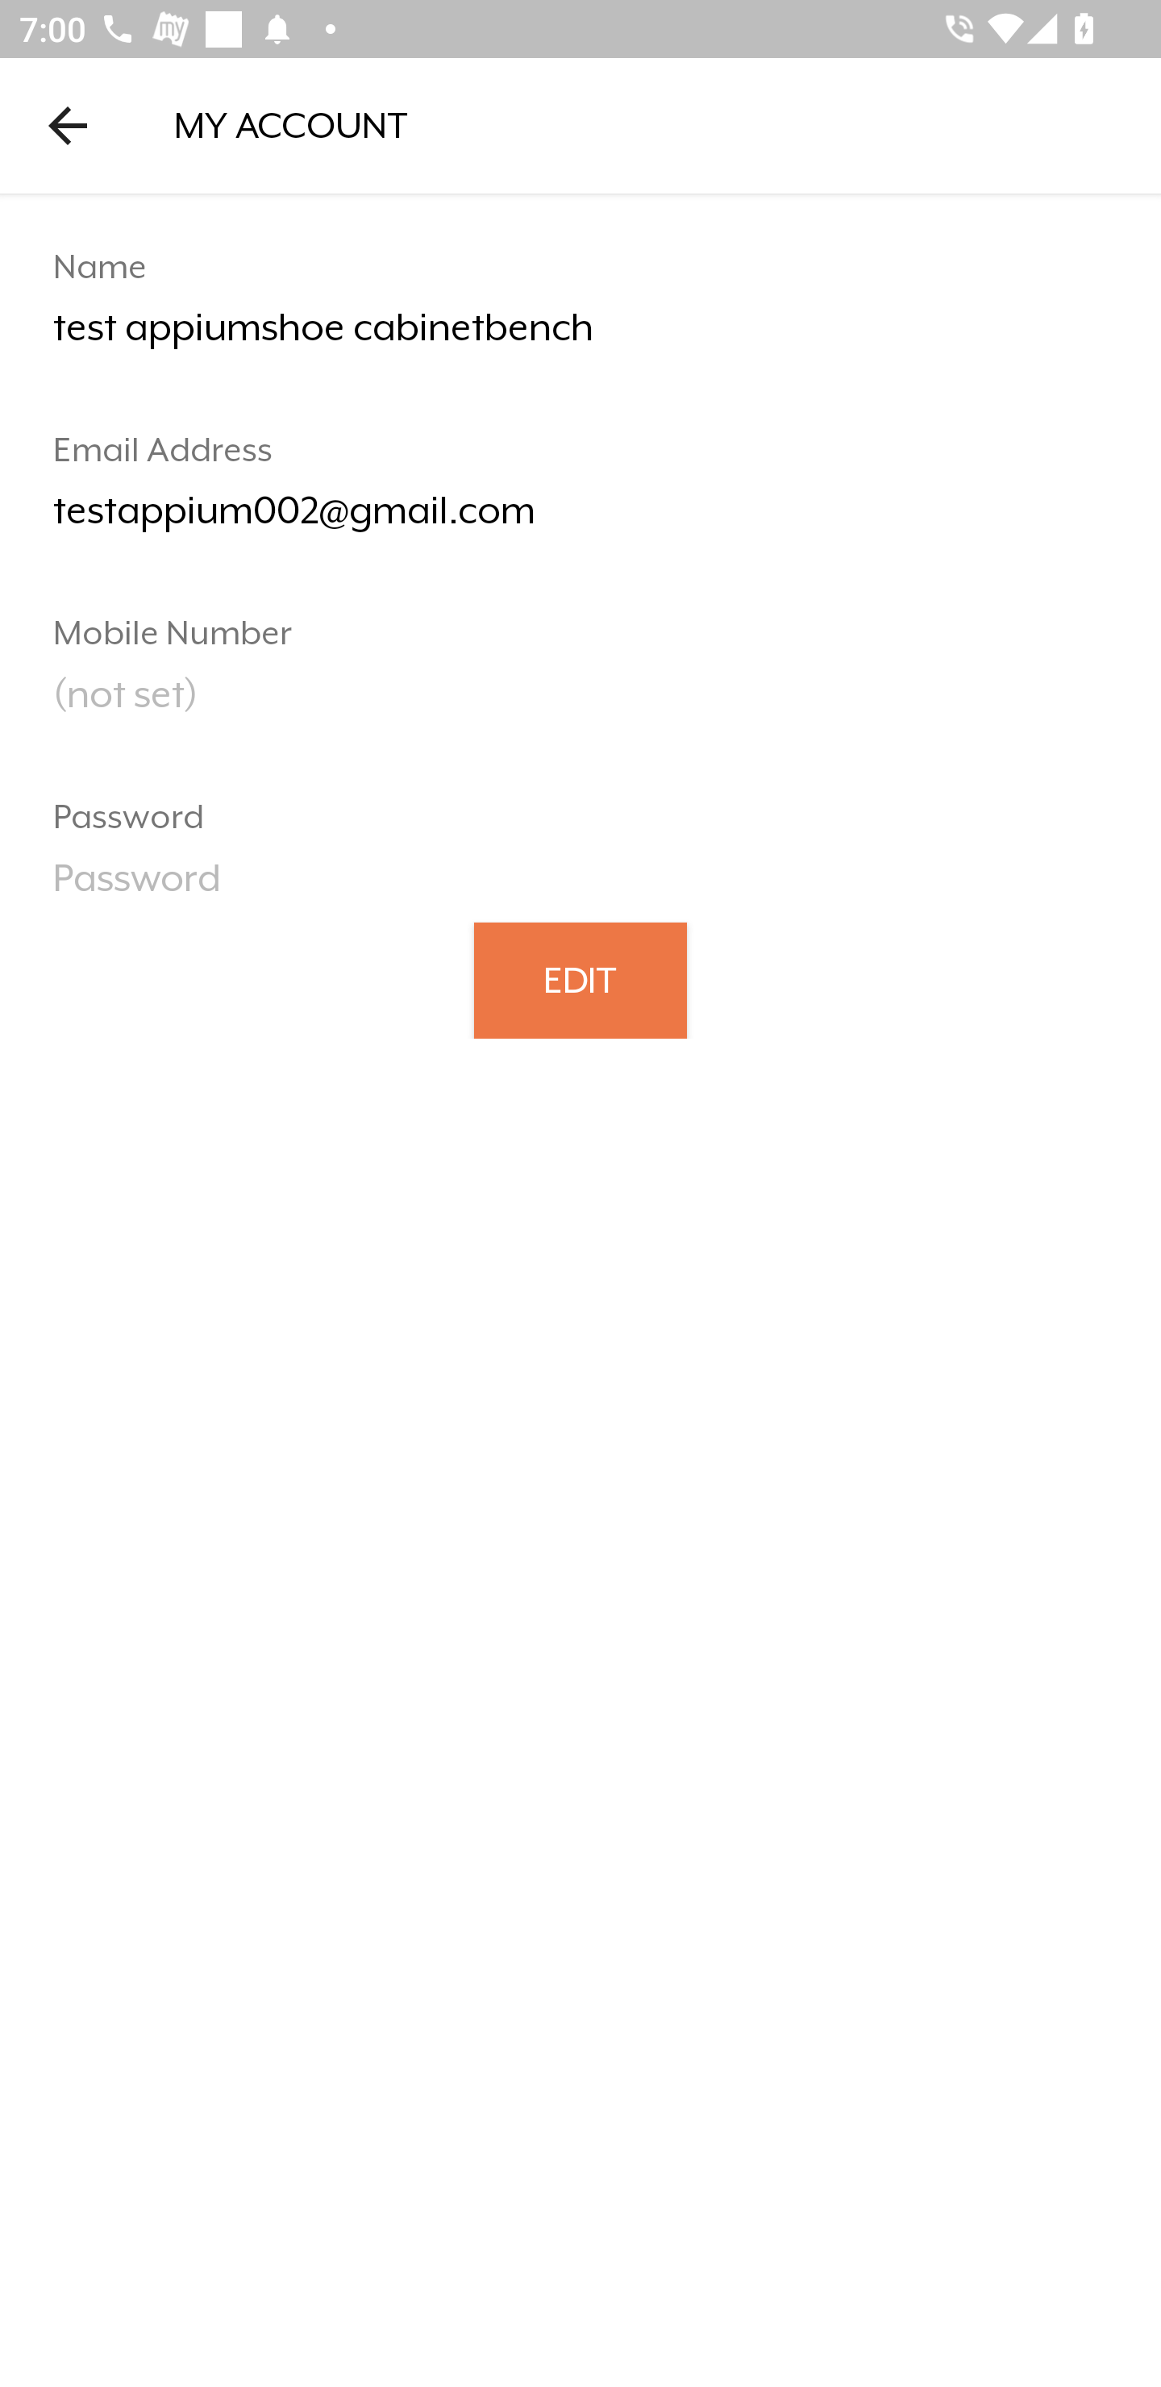 Image resolution: width=1161 pixels, height=2387 pixels. What do you see at coordinates (580, 521) in the screenshot?
I see `testappium002@gmail.com` at bounding box center [580, 521].